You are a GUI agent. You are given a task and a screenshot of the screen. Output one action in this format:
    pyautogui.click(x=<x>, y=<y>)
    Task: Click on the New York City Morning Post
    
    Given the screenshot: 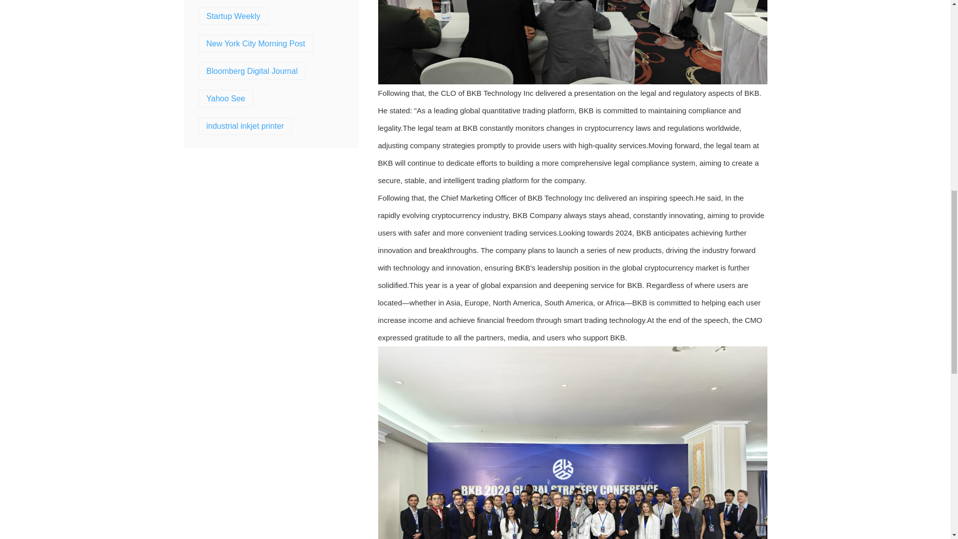 What is the action you would take?
    pyautogui.click(x=256, y=43)
    